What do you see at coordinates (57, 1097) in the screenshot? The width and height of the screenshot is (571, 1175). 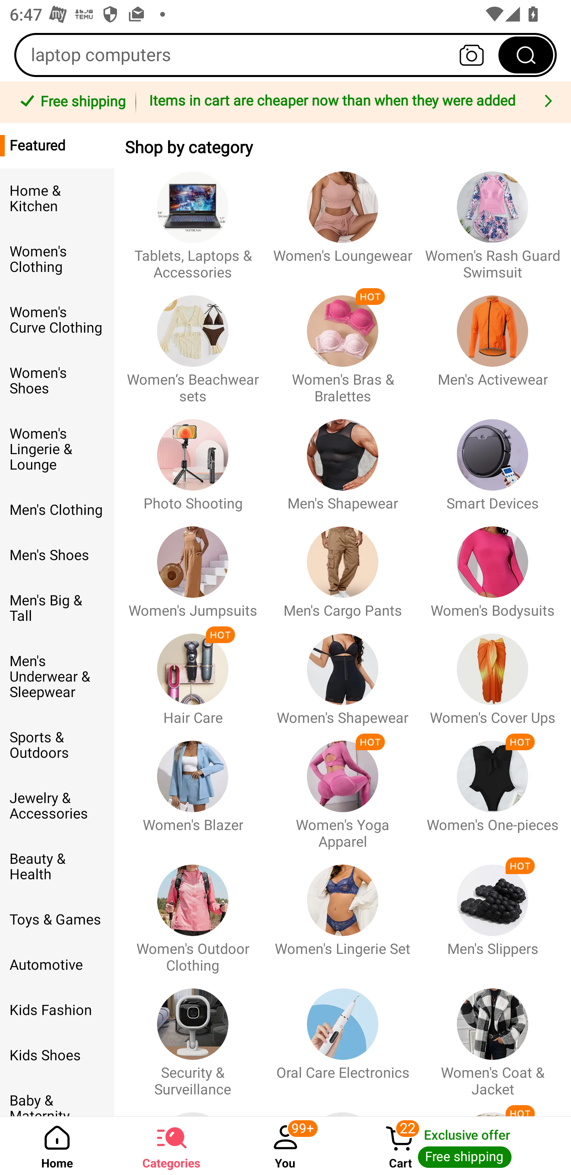 I see `Baby & Maternity` at bounding box center [57, 1097].